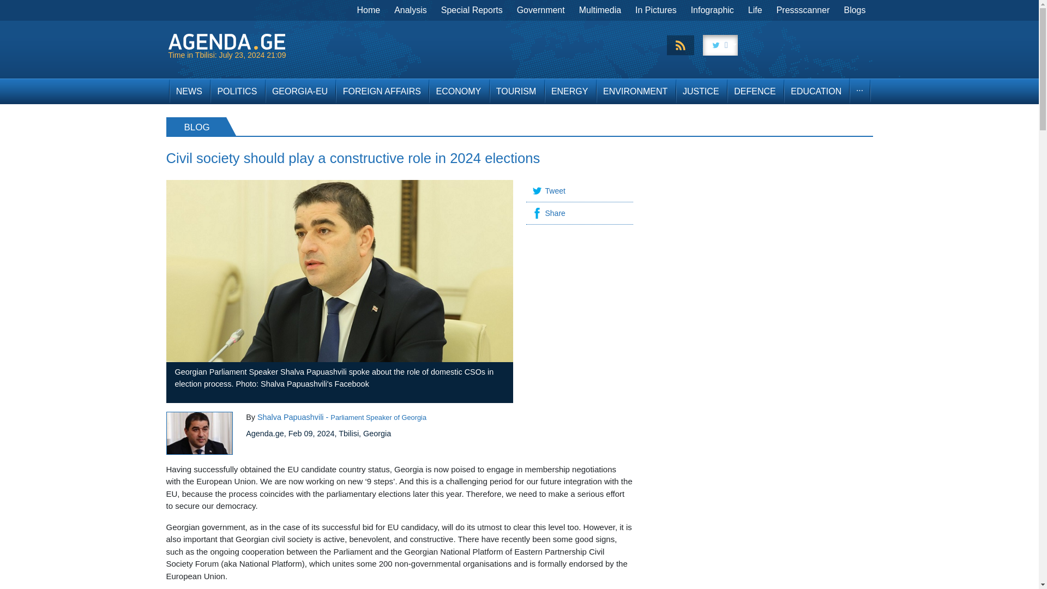  Describe the element at coordinates (854, 10) in the screenshot. I see `Blogs` at that location.